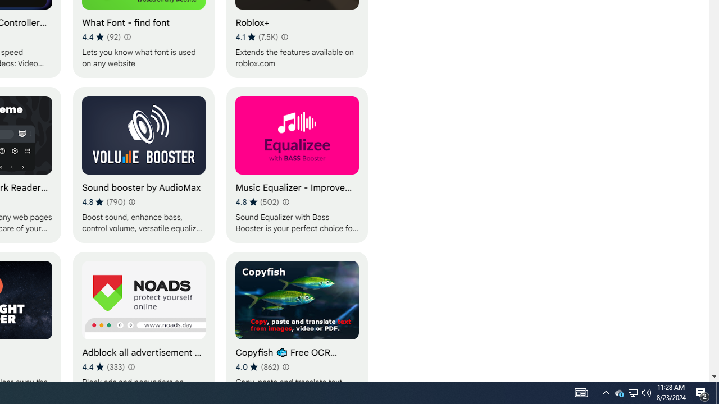 The height and width of the screenshot is (404, 719). What do you see at coordinates (103, 202) in the screenshot?
I see `Average rating 4.8 out of 5 stars. 790 ratings.` at bounding box center [103, 202].